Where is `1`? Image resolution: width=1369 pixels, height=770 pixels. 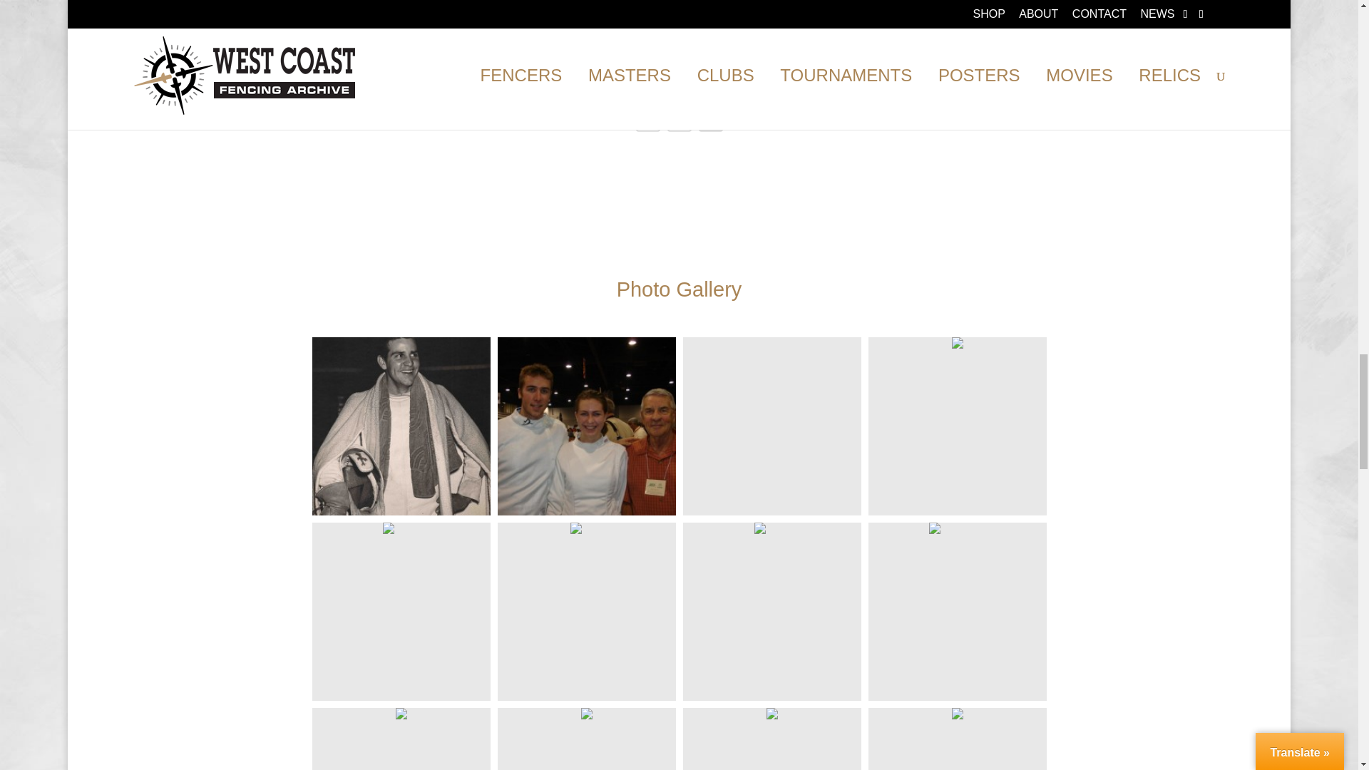 1 is located at coordinates (679, 120).